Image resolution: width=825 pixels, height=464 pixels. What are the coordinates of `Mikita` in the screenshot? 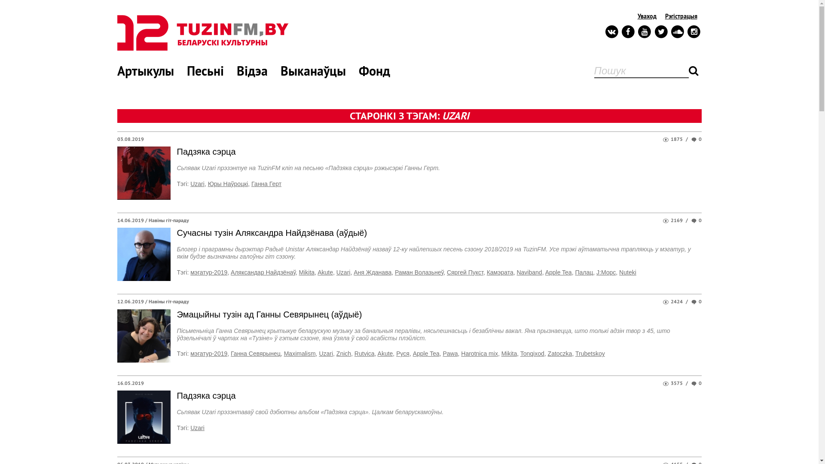 It's located at (510, 354).